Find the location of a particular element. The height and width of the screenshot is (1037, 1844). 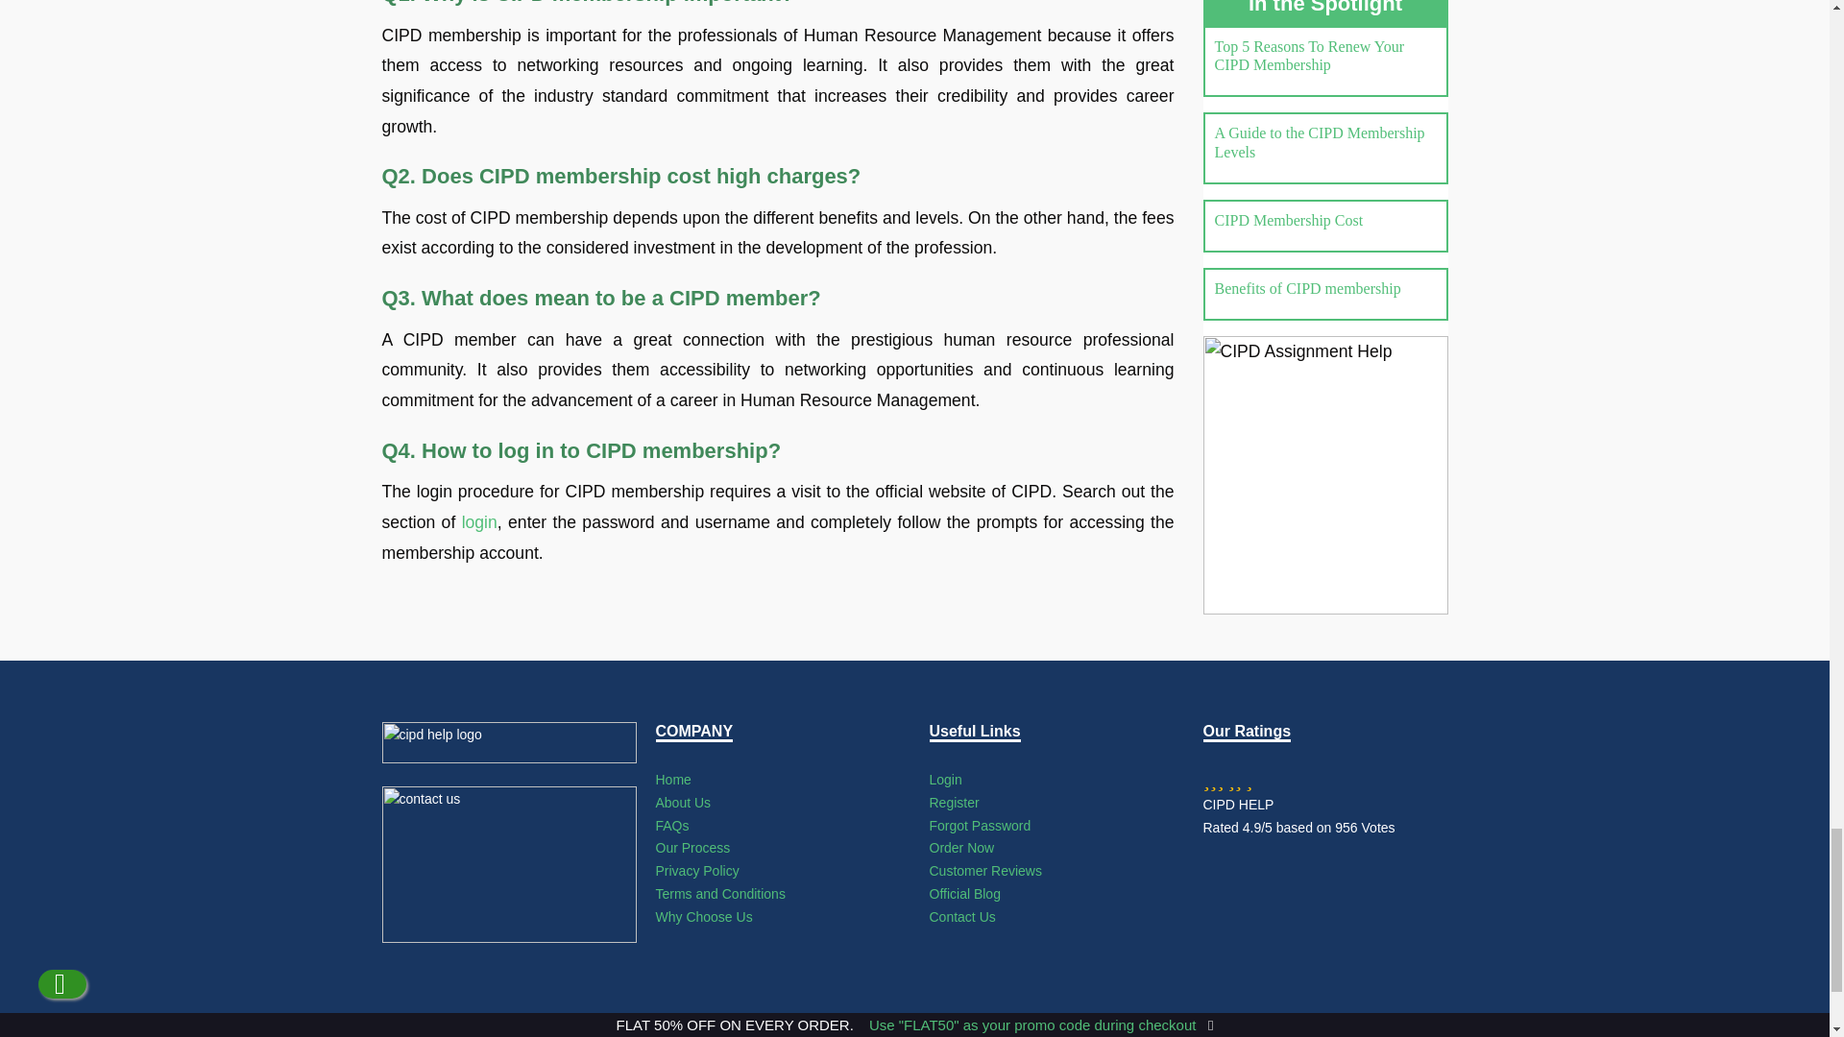

Login is located at coordinates (945, 779).